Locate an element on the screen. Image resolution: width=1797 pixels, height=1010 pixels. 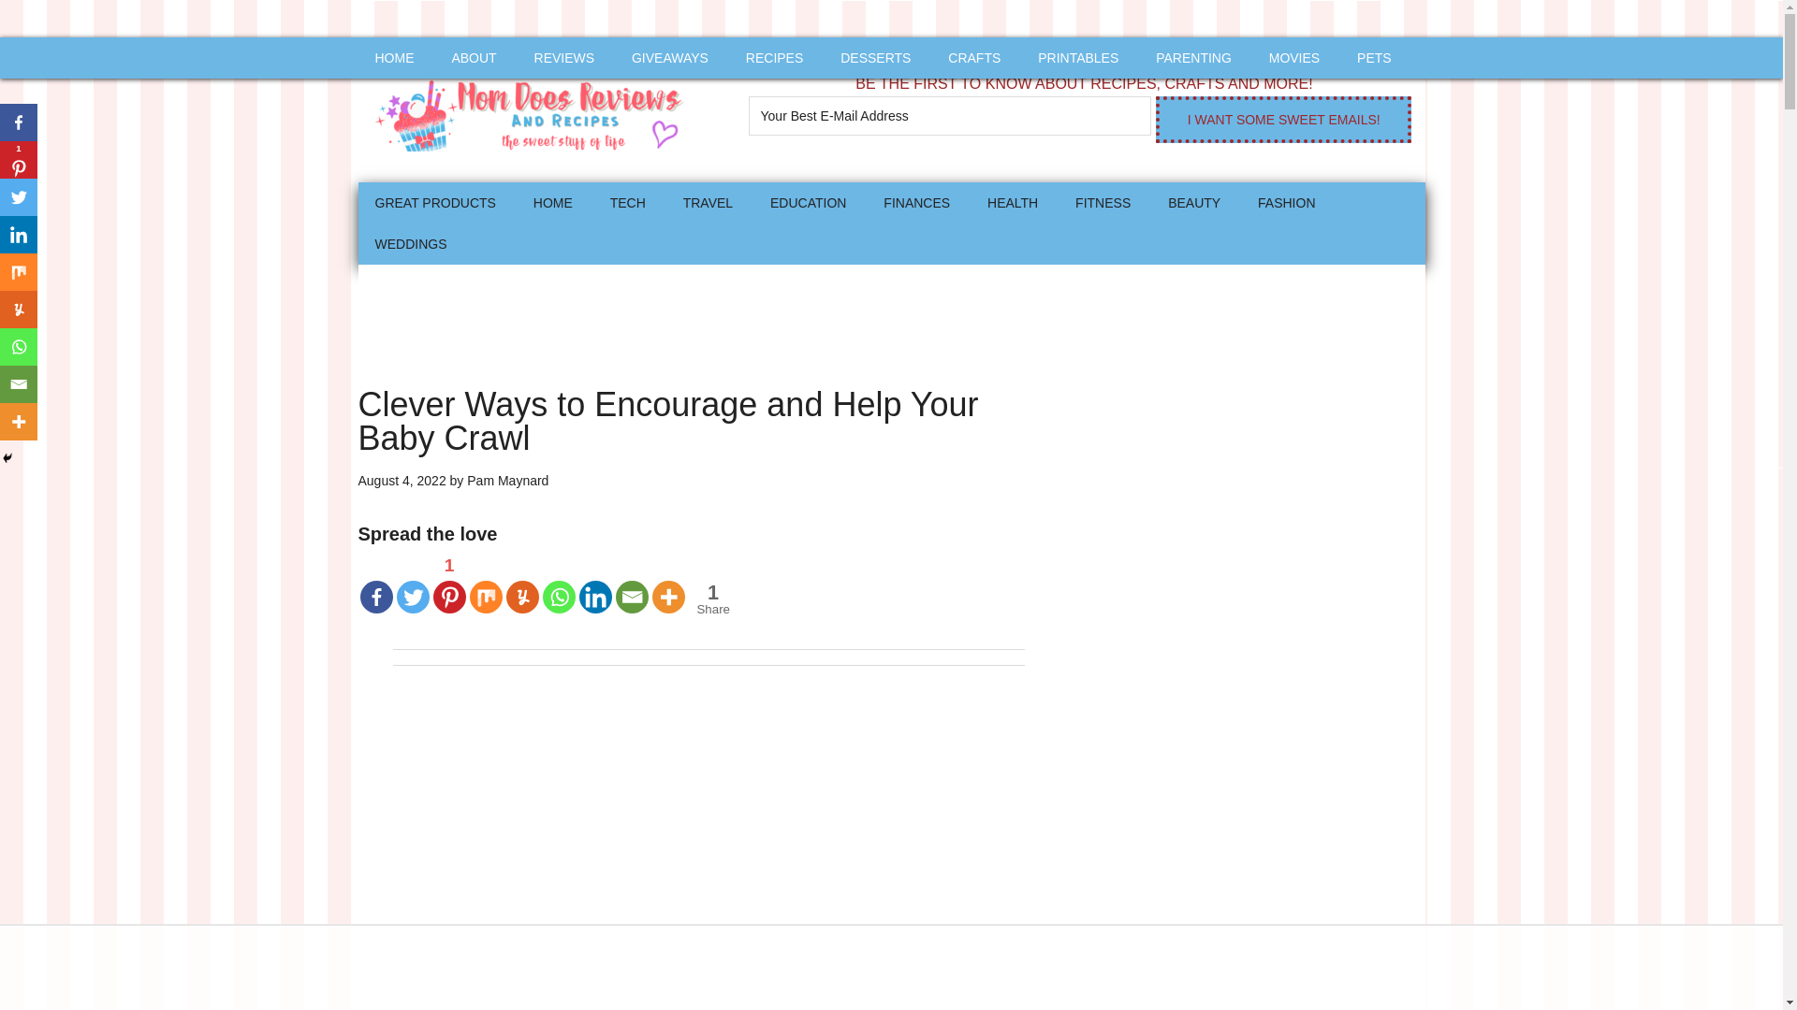
REVIEWS is located at coordinates (564, 58).